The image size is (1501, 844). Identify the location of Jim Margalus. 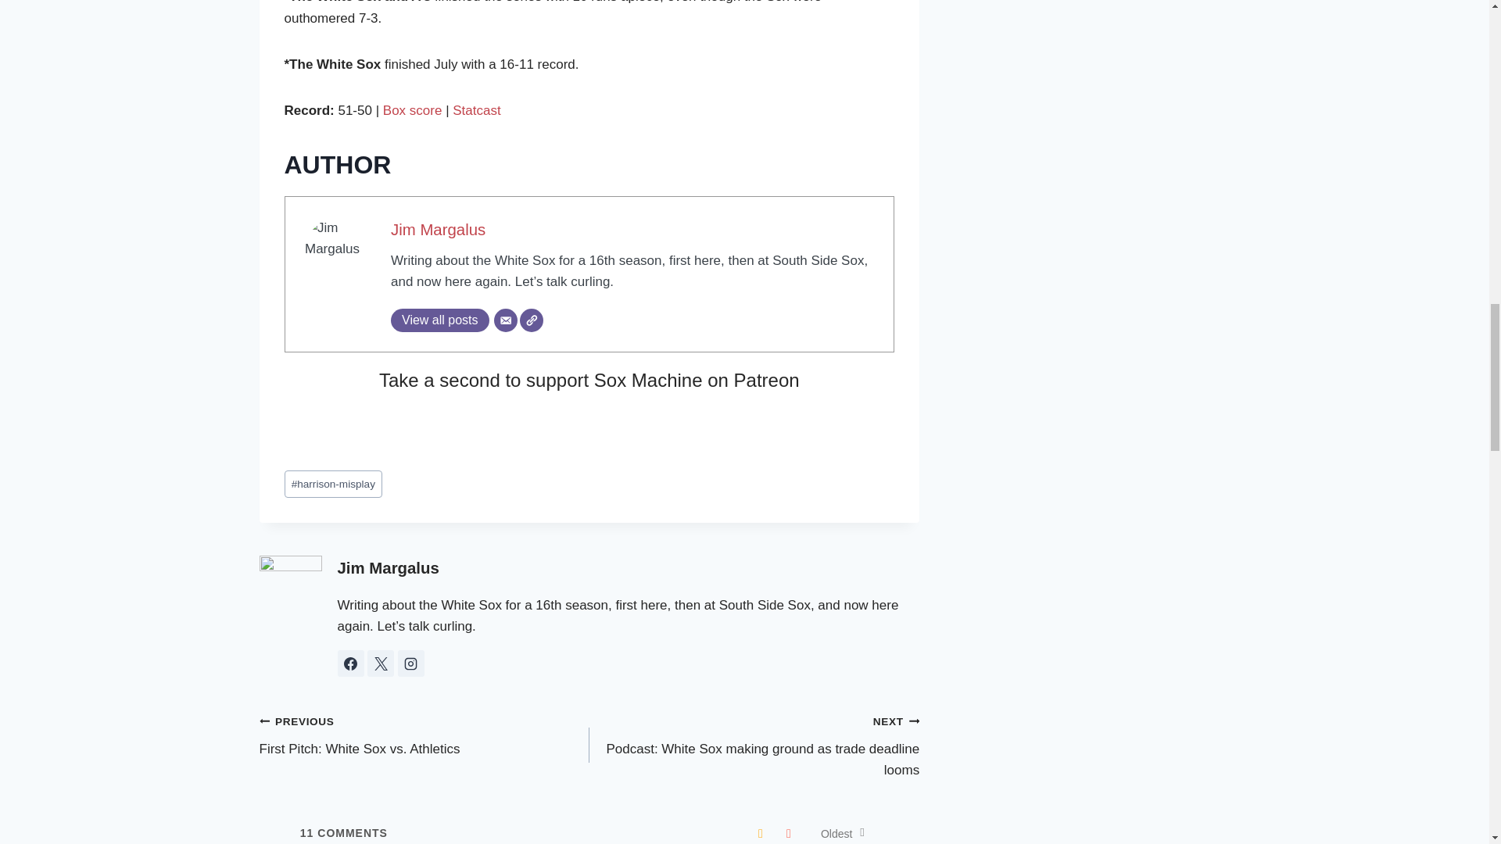
(438, 229).